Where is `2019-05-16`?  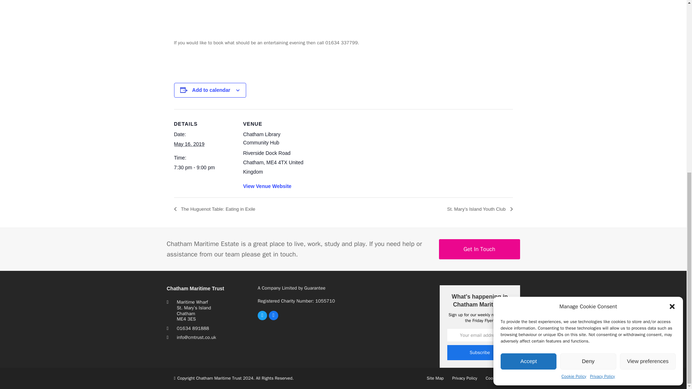 2019-05-16 is located at coordinates (189, 144).